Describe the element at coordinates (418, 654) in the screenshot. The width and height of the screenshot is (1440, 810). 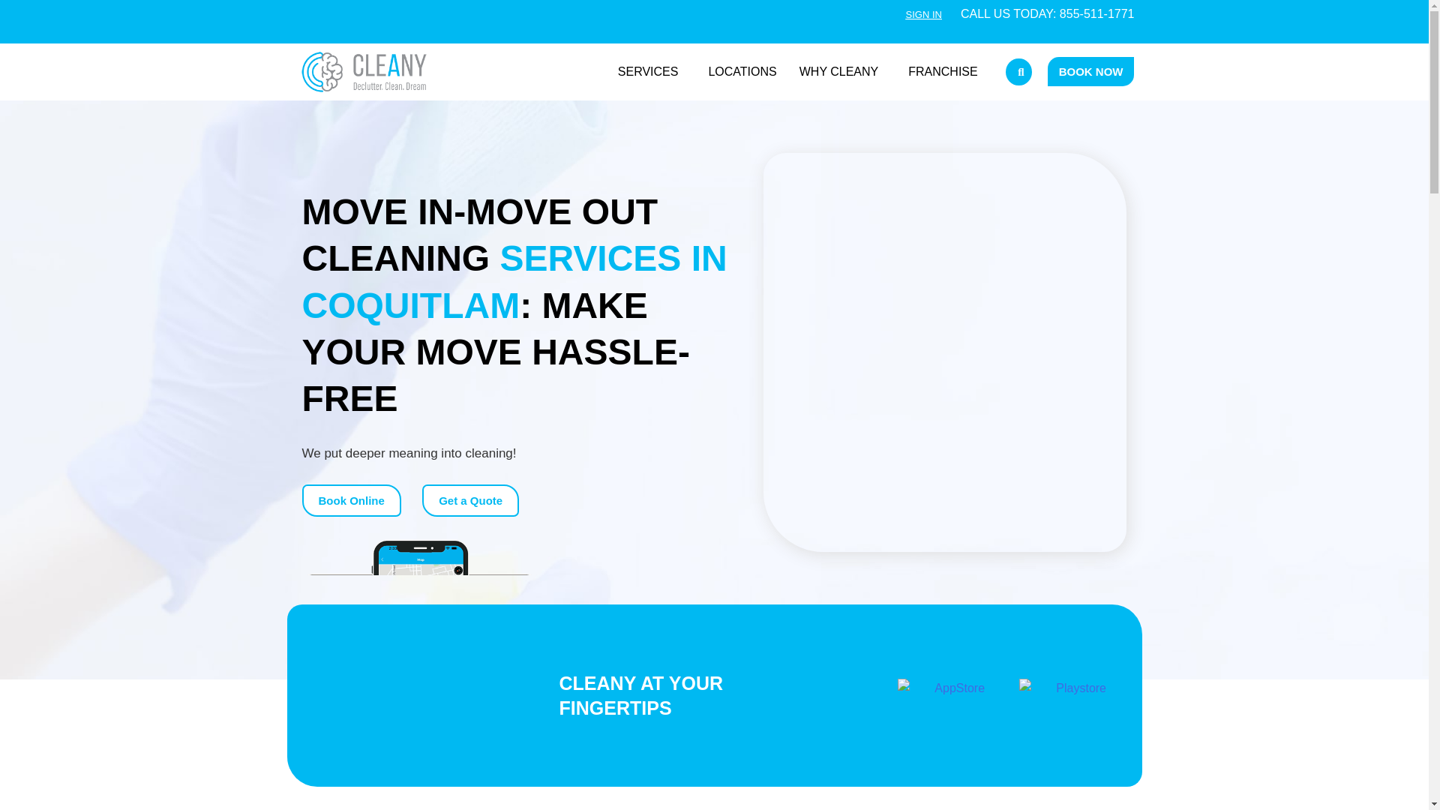
I see `Move In-Move Out Cleaning Services 2` at that location.